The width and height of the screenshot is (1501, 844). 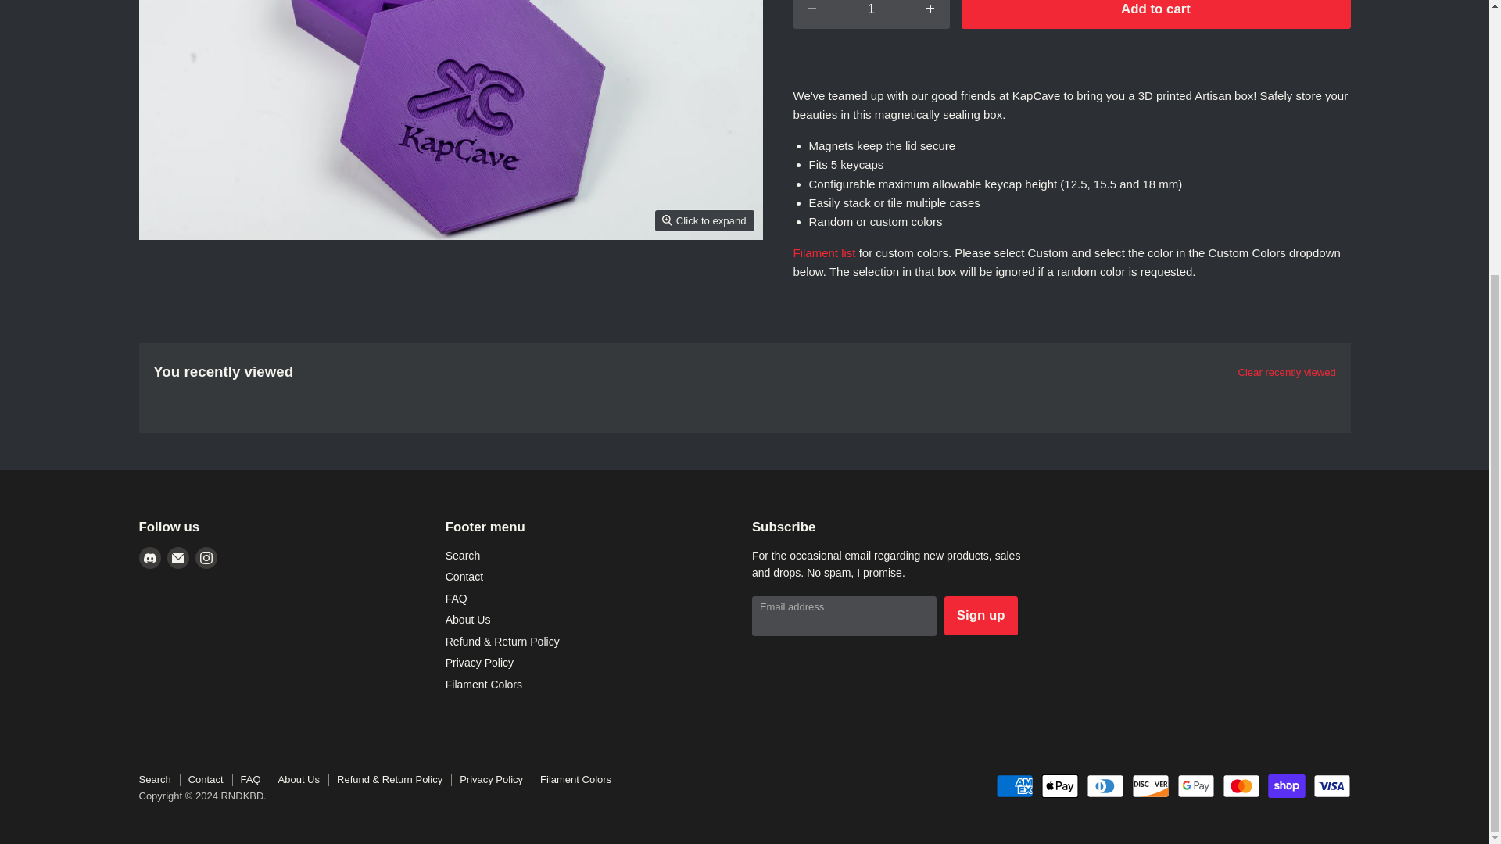 I want to click on Instagram, so click(x=206, y=557).